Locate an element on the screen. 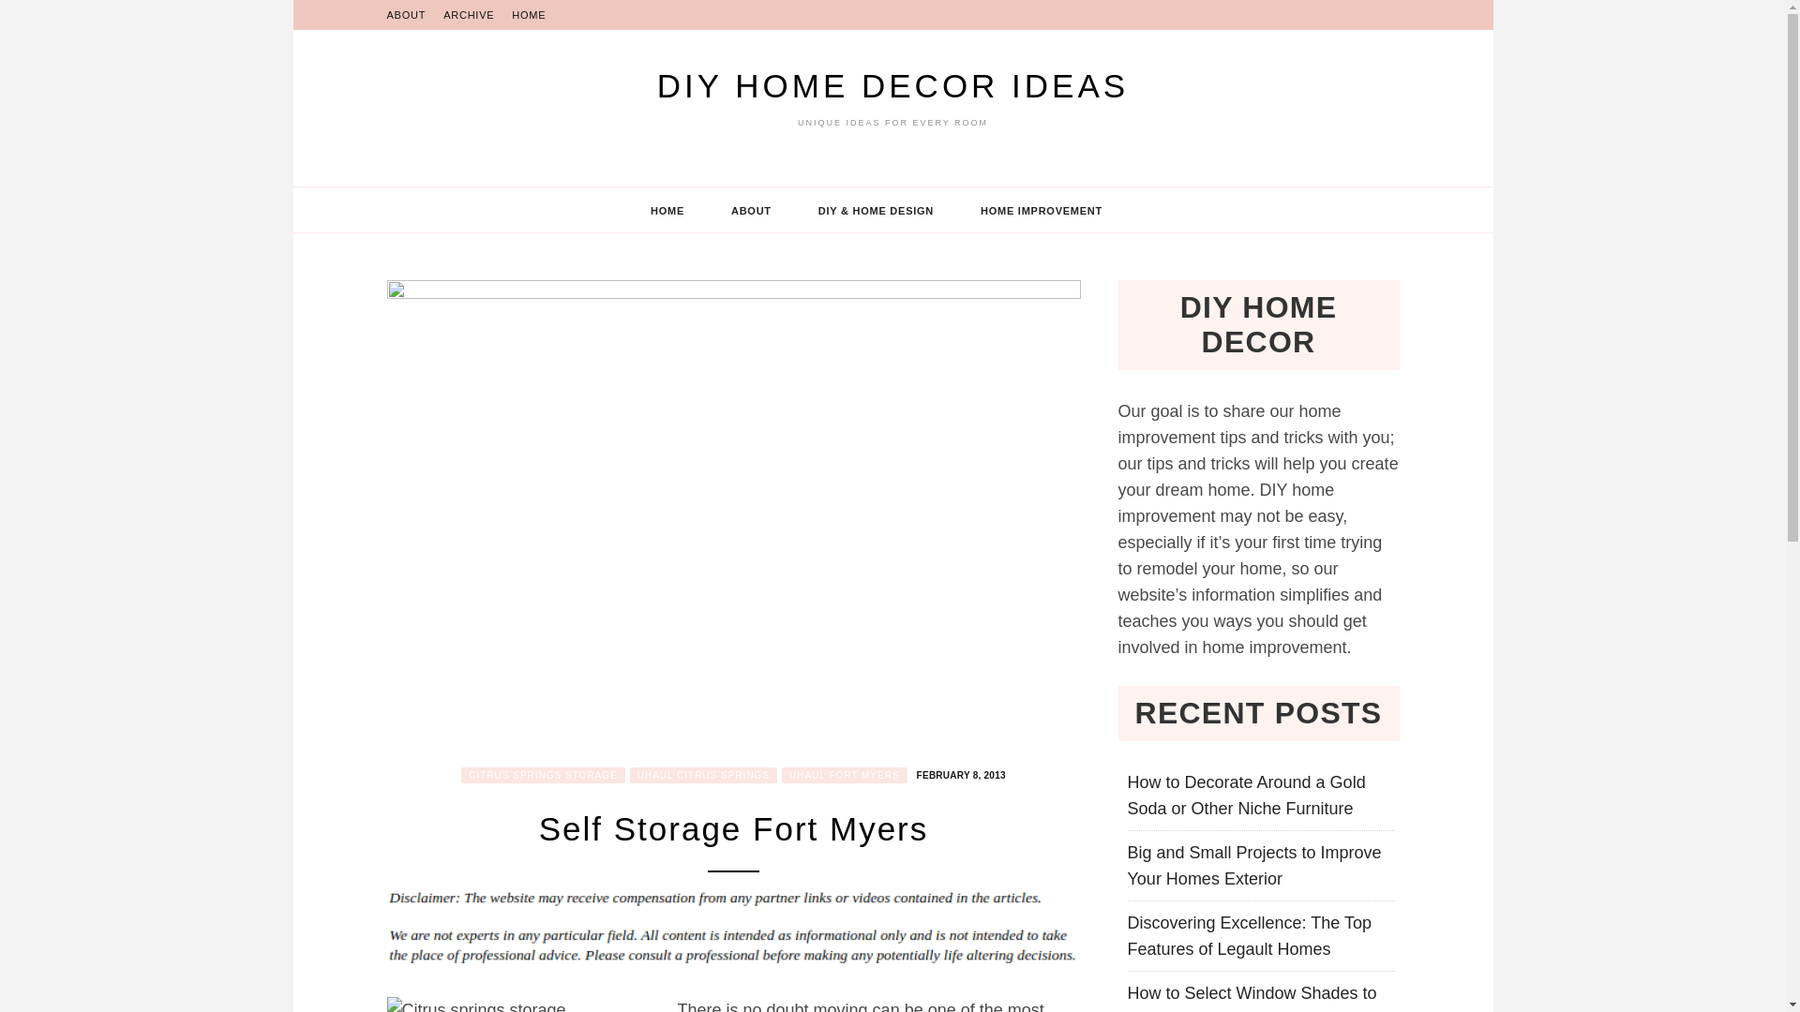 This screenshot has width=1800, height=1012. ARCHIVE is located at coordinates (468, 15).